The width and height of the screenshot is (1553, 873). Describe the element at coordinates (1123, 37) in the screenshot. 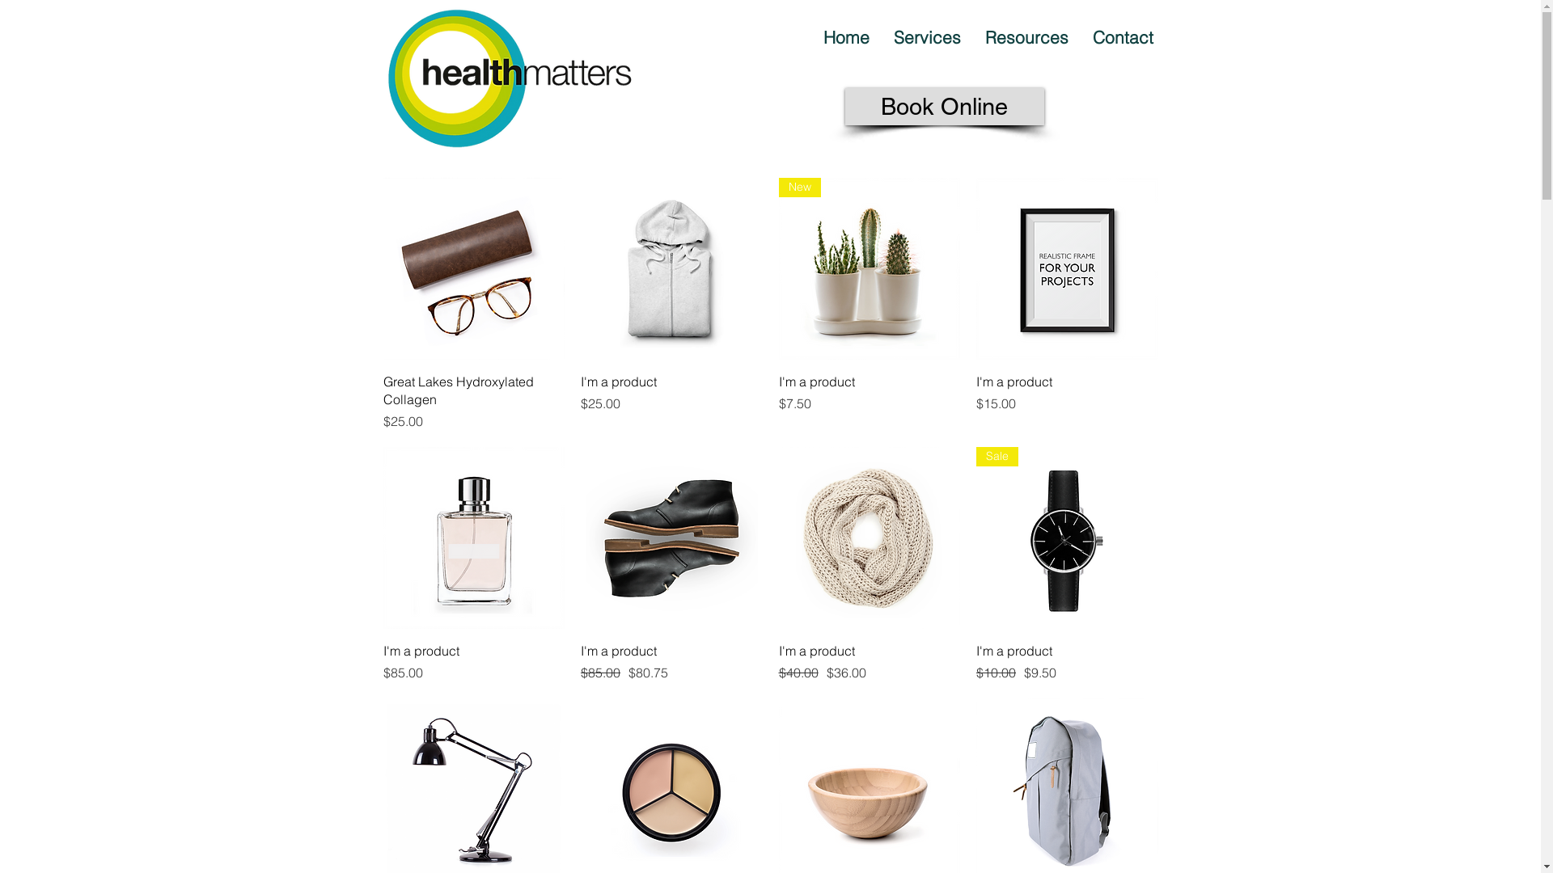

I see `Contact` at that location.